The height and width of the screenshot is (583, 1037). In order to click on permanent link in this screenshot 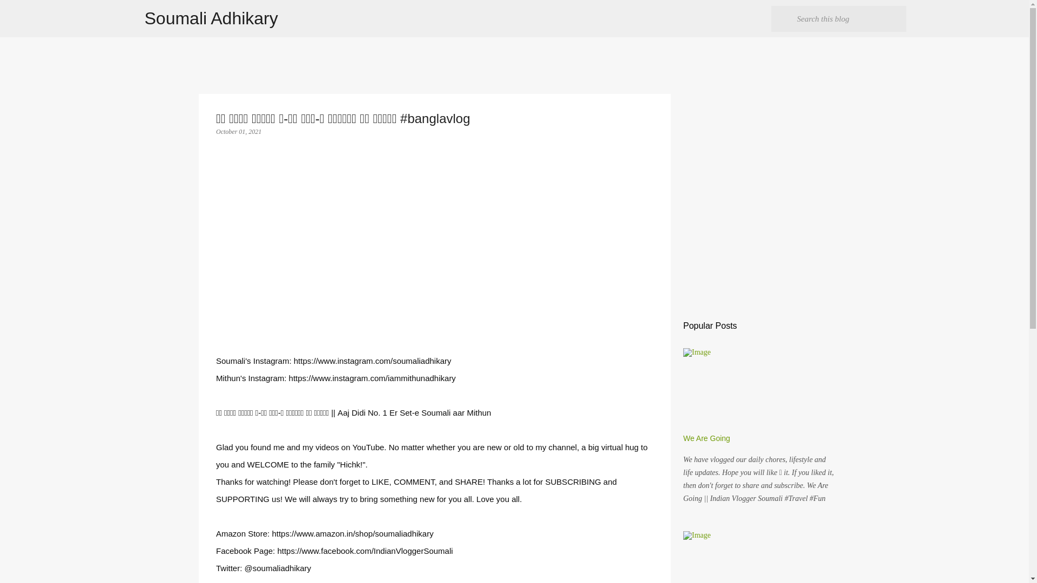, I will do `click(238, 131)`.